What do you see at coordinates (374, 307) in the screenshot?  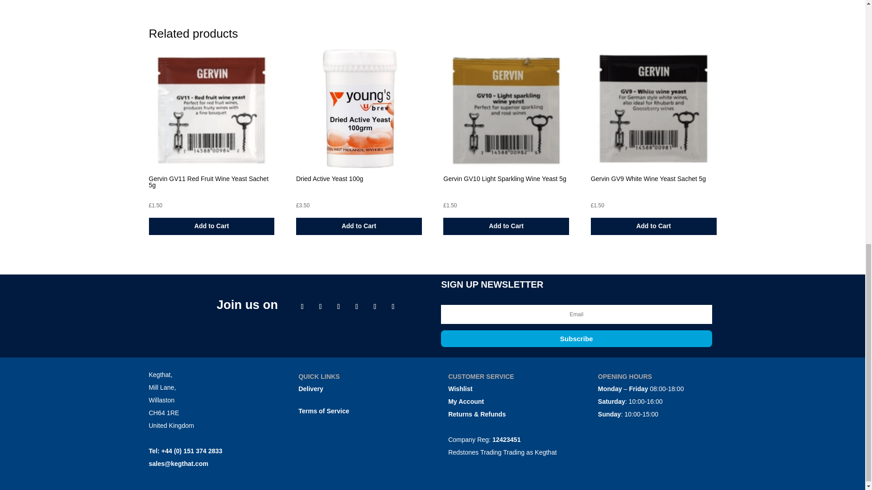 I see `Follow on TikTok` at bounding box center [374, 307].